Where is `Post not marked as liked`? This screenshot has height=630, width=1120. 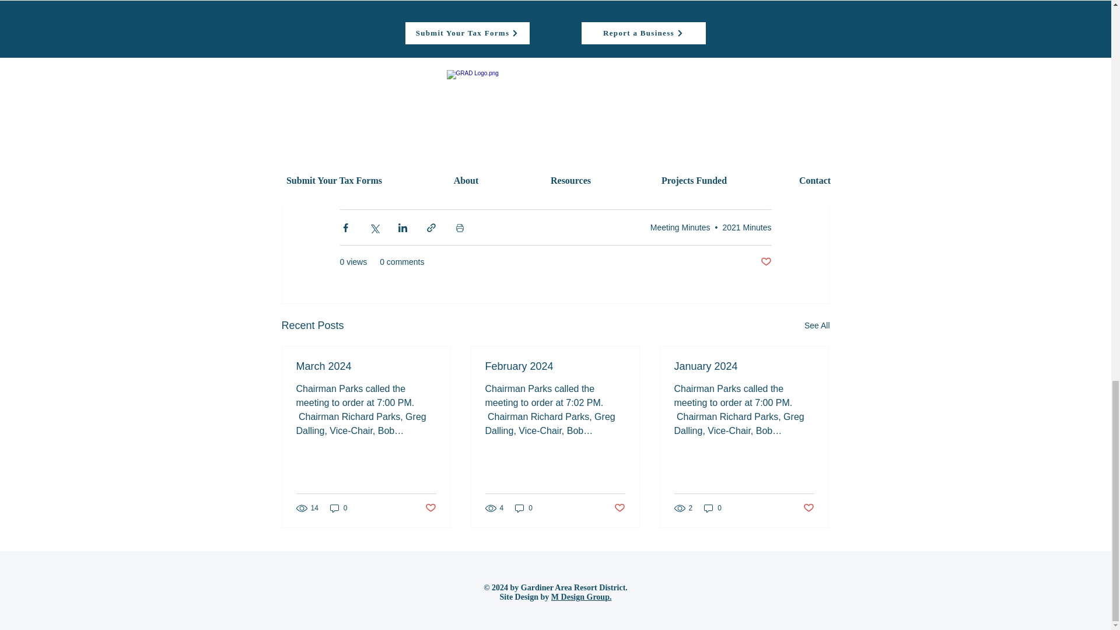
Post not marked as liked is located at coordinates (619, 508).